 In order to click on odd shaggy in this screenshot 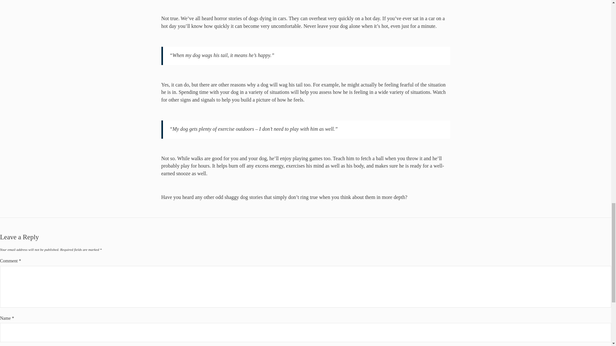, I will do `click(227, 197)`.